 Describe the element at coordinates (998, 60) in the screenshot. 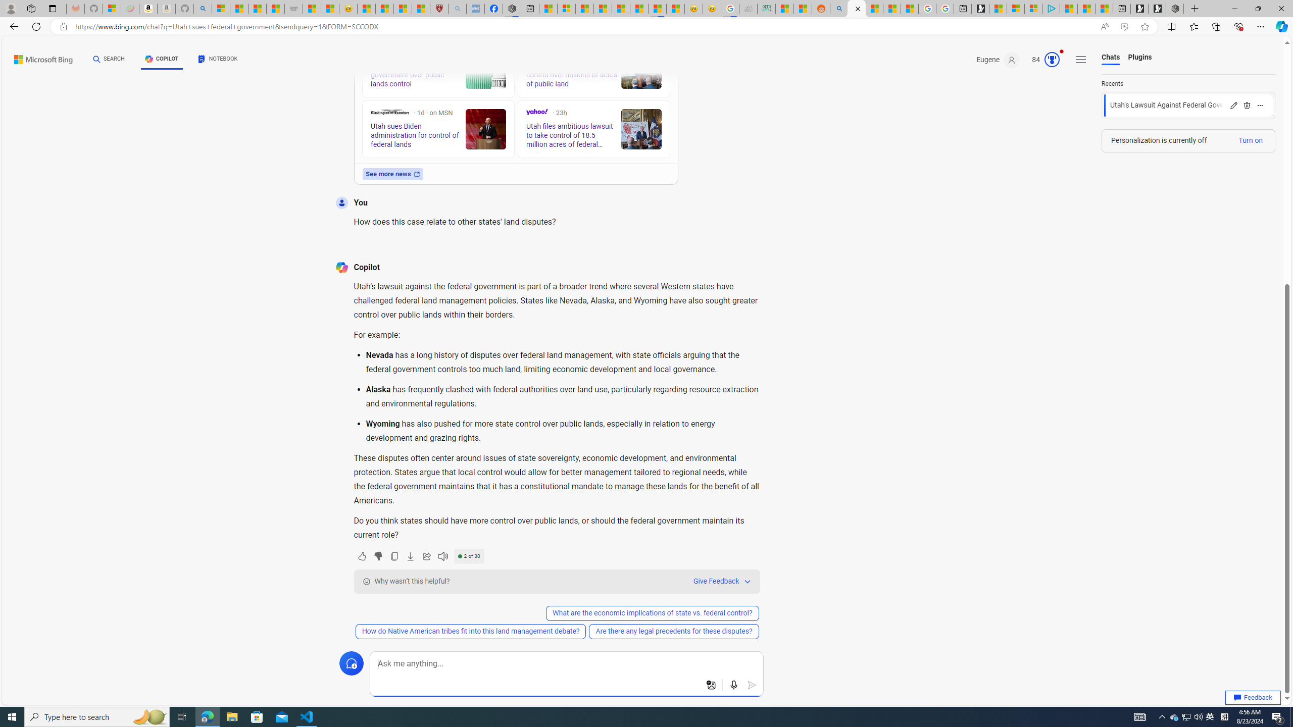

I see `Eugene` at that location.